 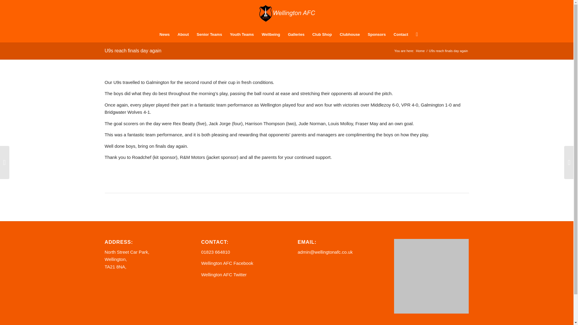 What do you see at coordinates (183, 34) in the screenshot?
I see `About` at bounding box center [183, 34].